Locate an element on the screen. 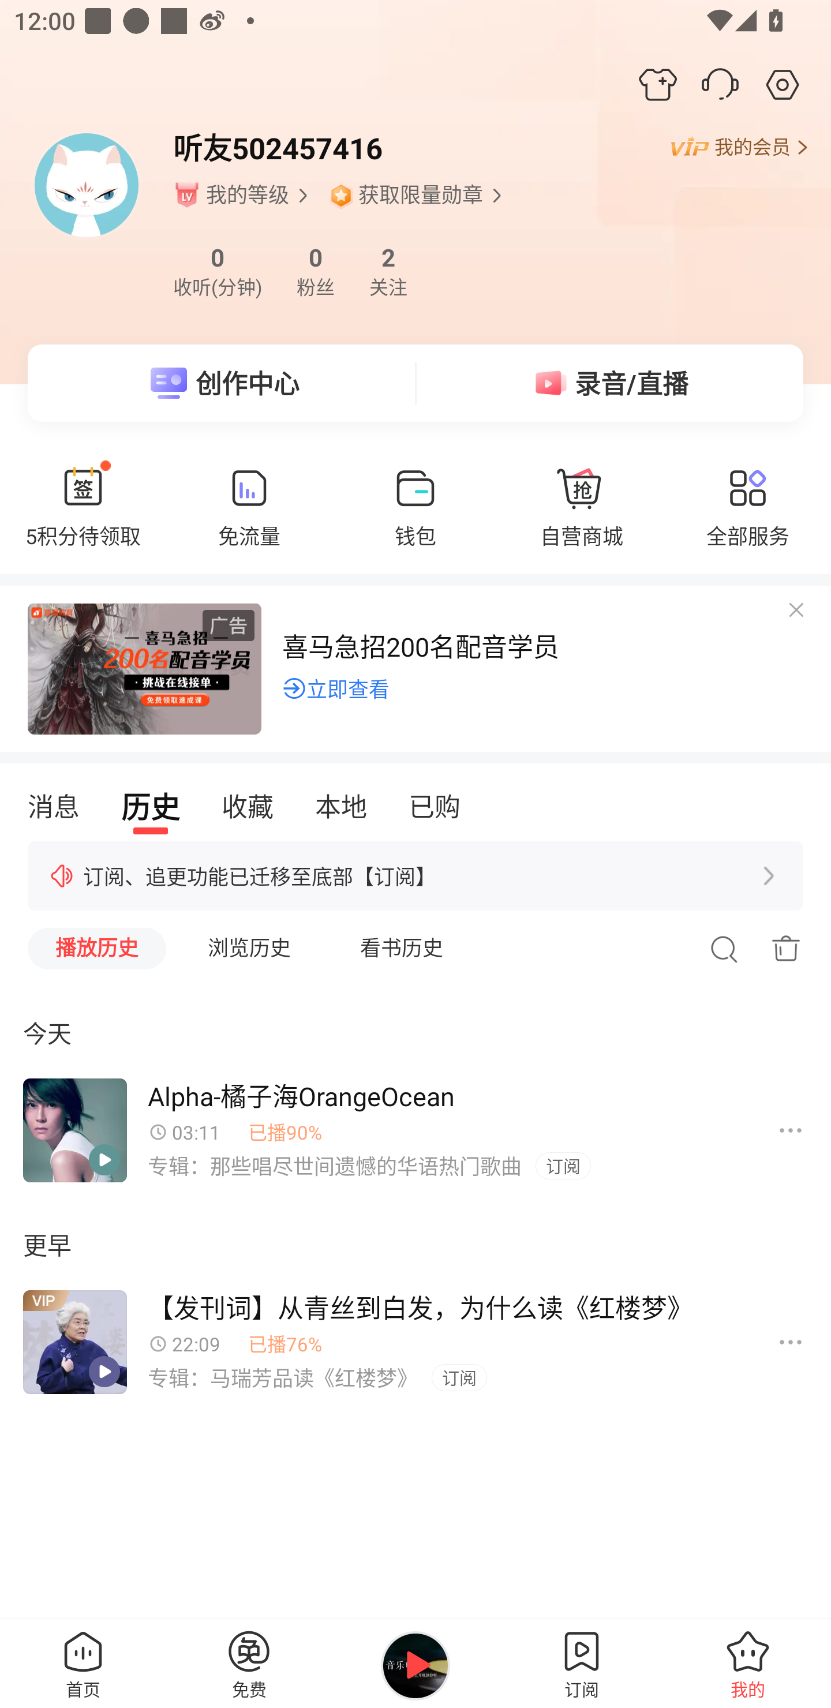 Image resolution: width=831 pixels, height=1708 pixels. 更多 is located at coordinates (791, 1130).